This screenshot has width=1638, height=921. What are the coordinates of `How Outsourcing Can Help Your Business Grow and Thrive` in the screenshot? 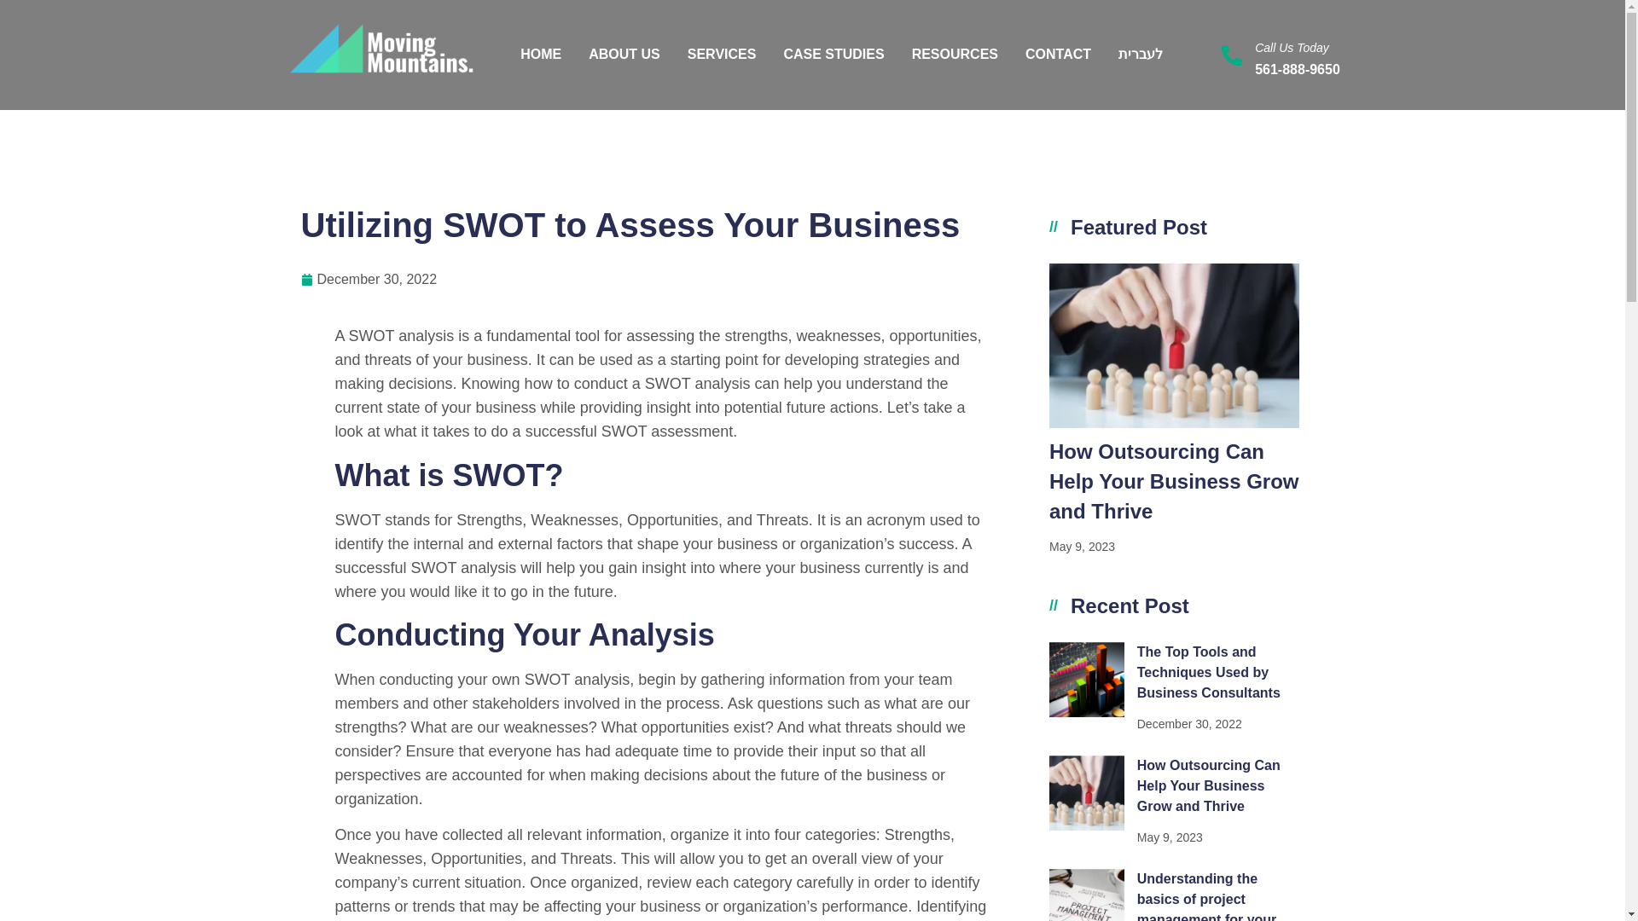 It's located at (1174, 481).